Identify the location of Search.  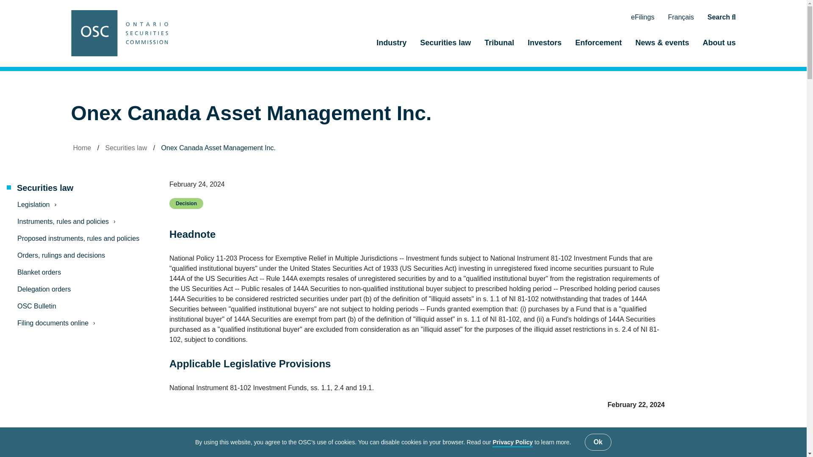
(722, 17).